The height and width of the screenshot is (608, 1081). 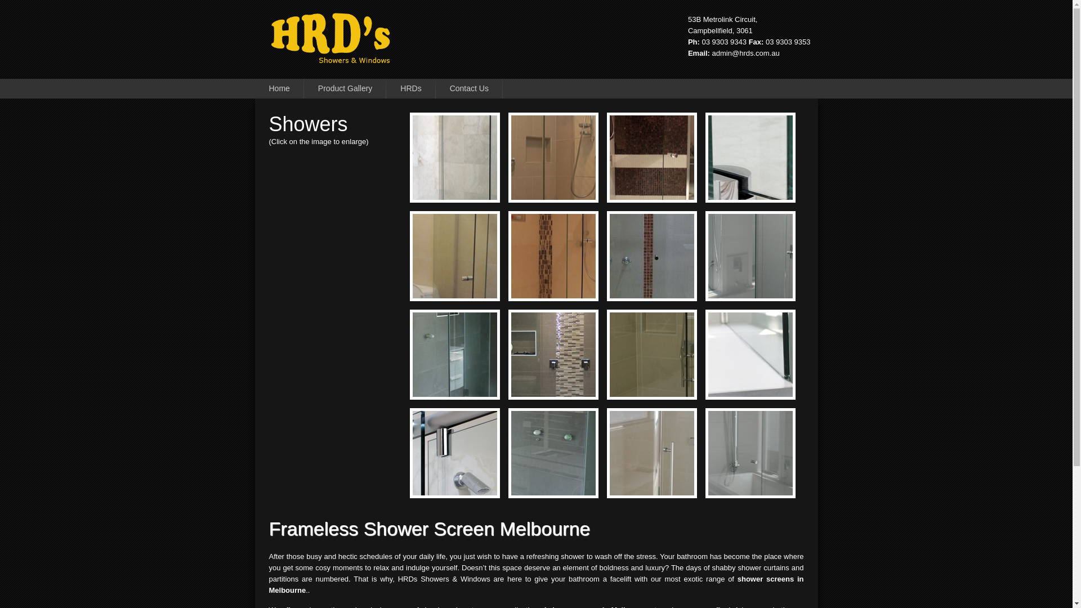 What do you see at coordinates (765, 383) in the screenshot?
I see `Semi-Frameless_With_Half_Return_Panel_2` at bounding box center [765, 383].